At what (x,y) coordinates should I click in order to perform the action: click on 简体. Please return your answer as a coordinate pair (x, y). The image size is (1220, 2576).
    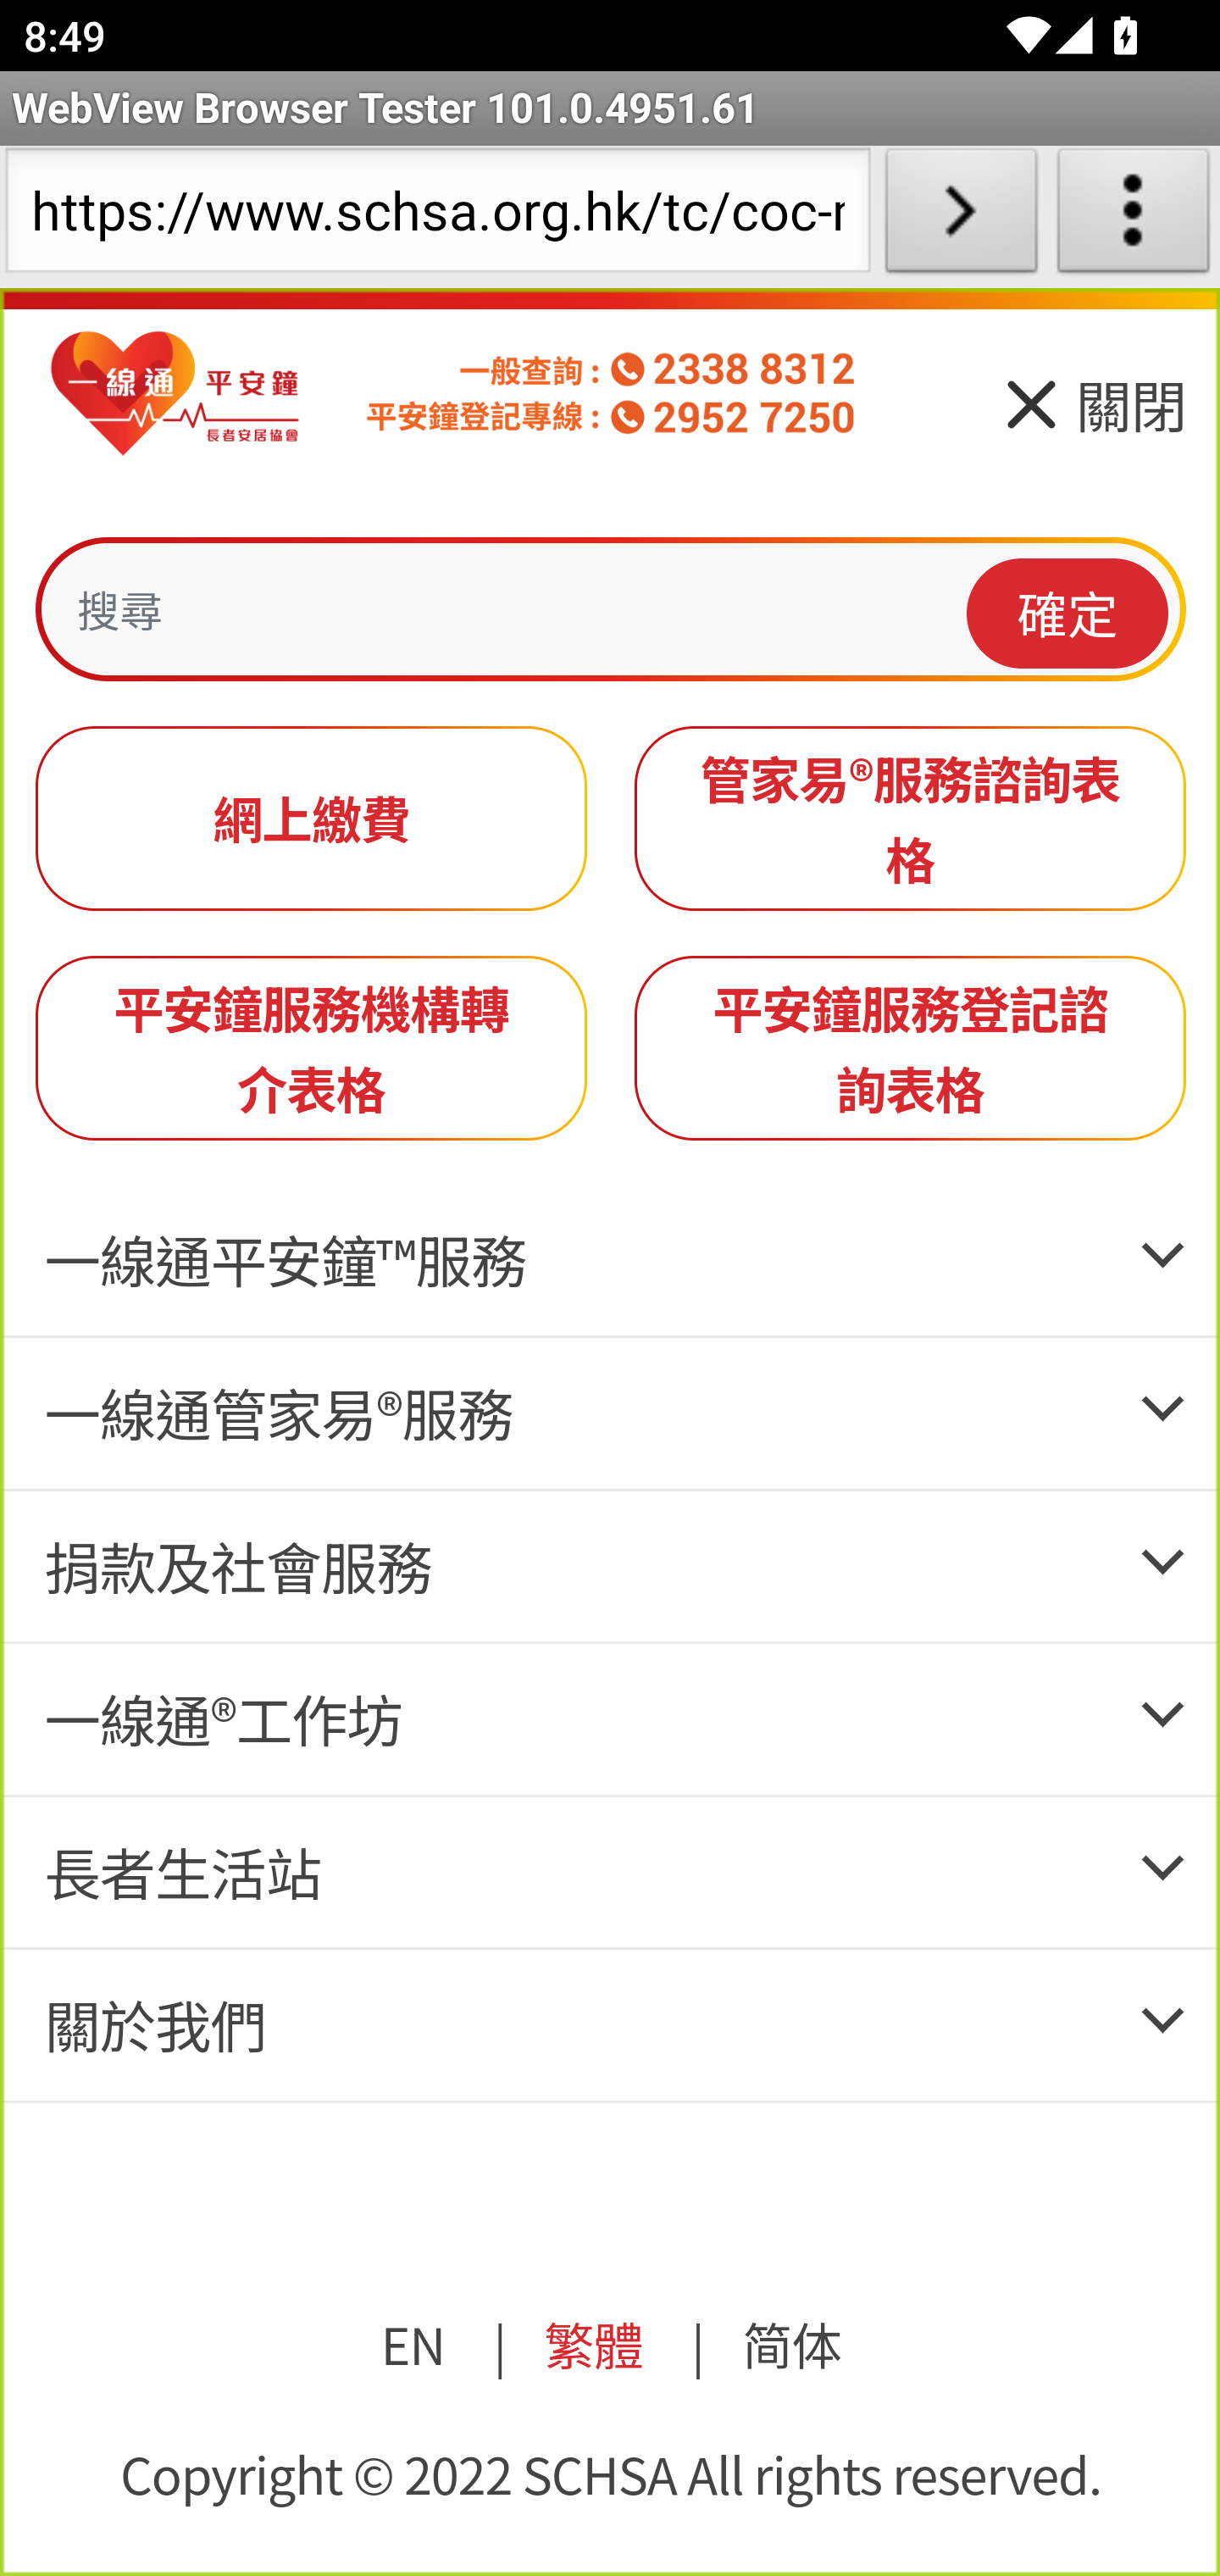
    Looking at the image, I should click on (791, 2344).